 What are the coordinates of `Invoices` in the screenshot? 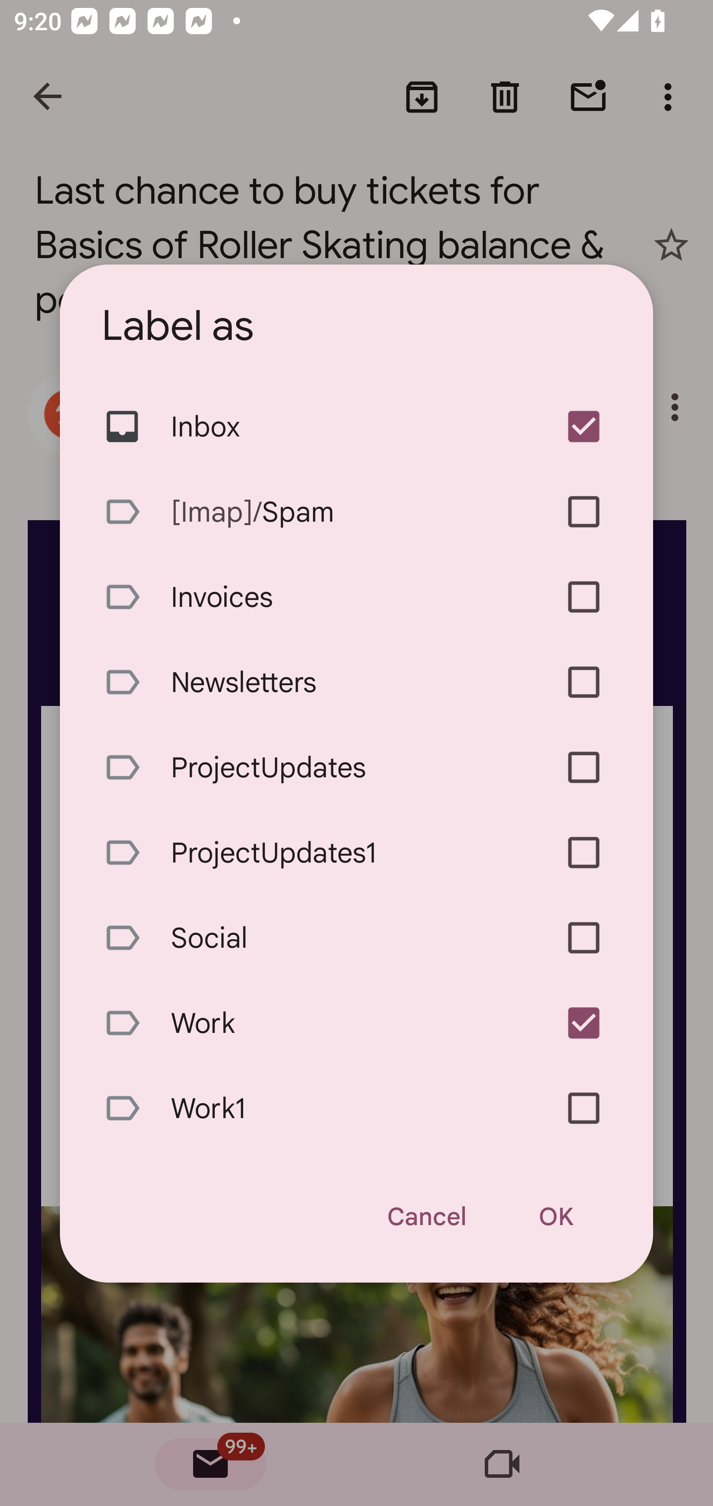 It's located at (356, 597).